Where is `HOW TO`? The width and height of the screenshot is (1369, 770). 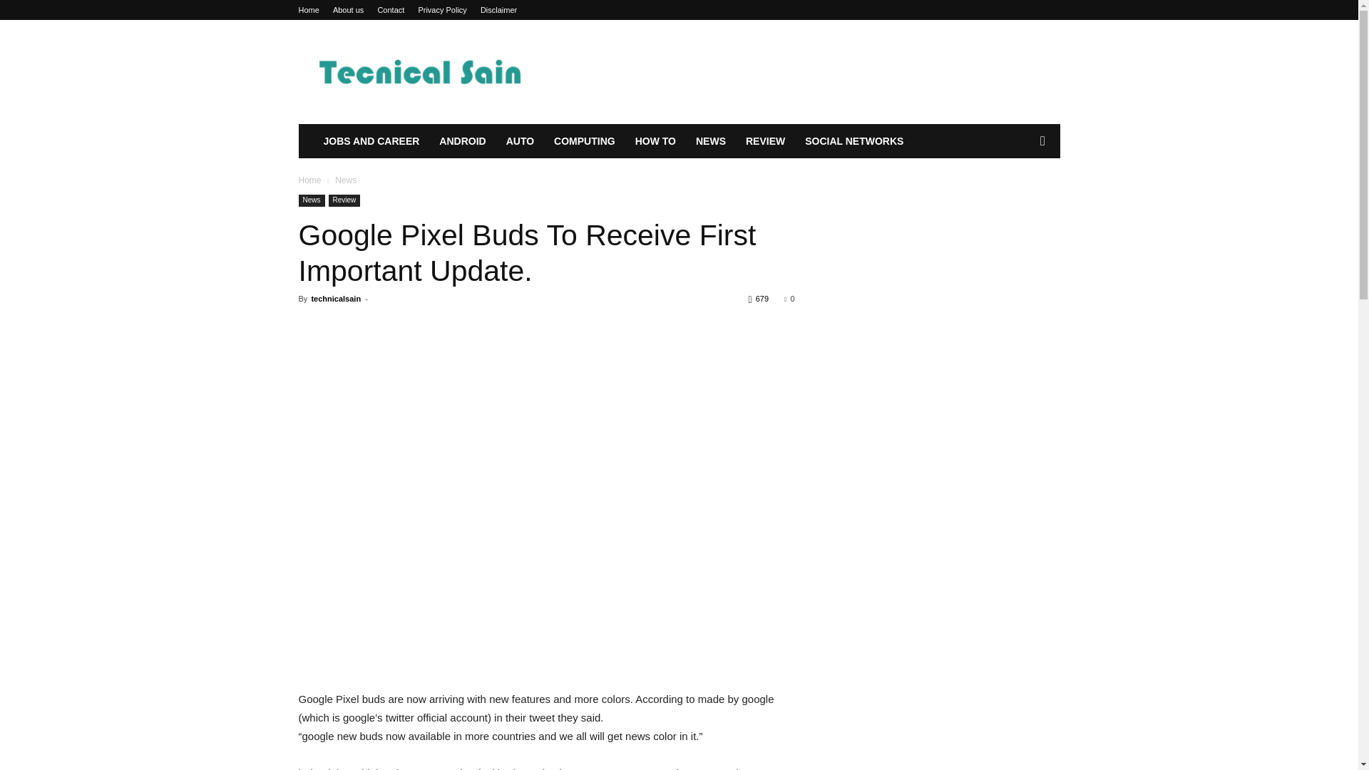
HOW TO is located at coordinates (655, 141).